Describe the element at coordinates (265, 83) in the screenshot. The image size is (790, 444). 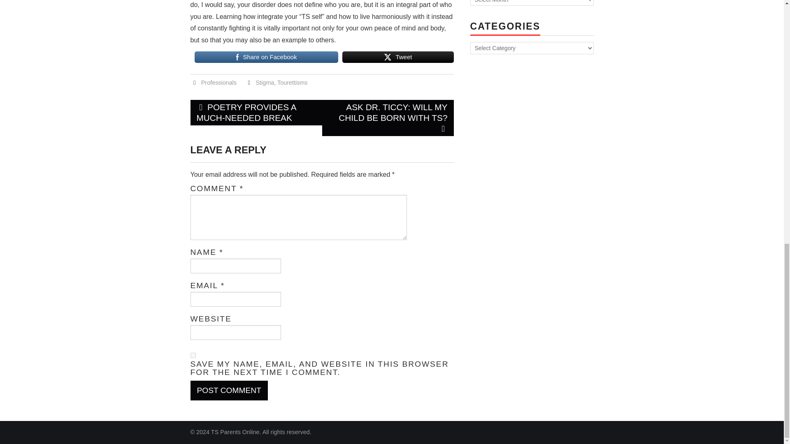
I see `Stigma` at that location.